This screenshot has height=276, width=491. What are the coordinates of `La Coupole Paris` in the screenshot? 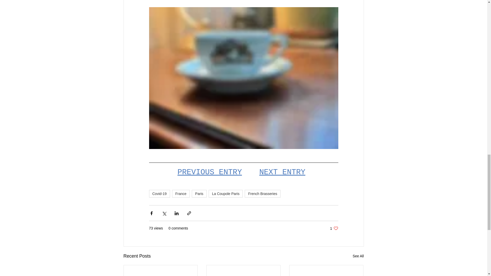 It's located at (226, 194).